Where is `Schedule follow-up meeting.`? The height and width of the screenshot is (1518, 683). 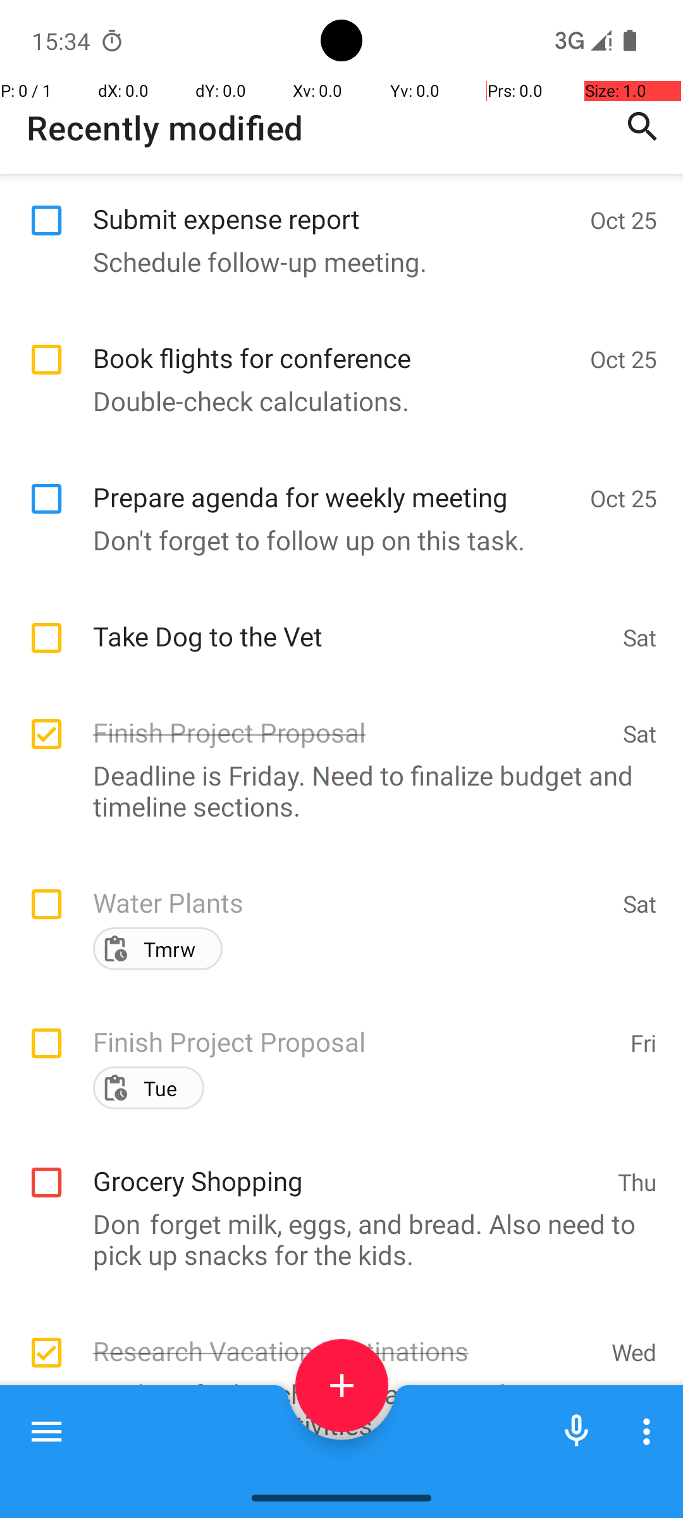 Schedule follow-up meeting. is located at coordinates (335, 262).